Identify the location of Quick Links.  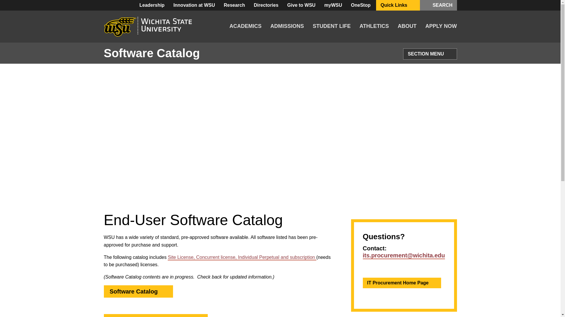
(398, 5).